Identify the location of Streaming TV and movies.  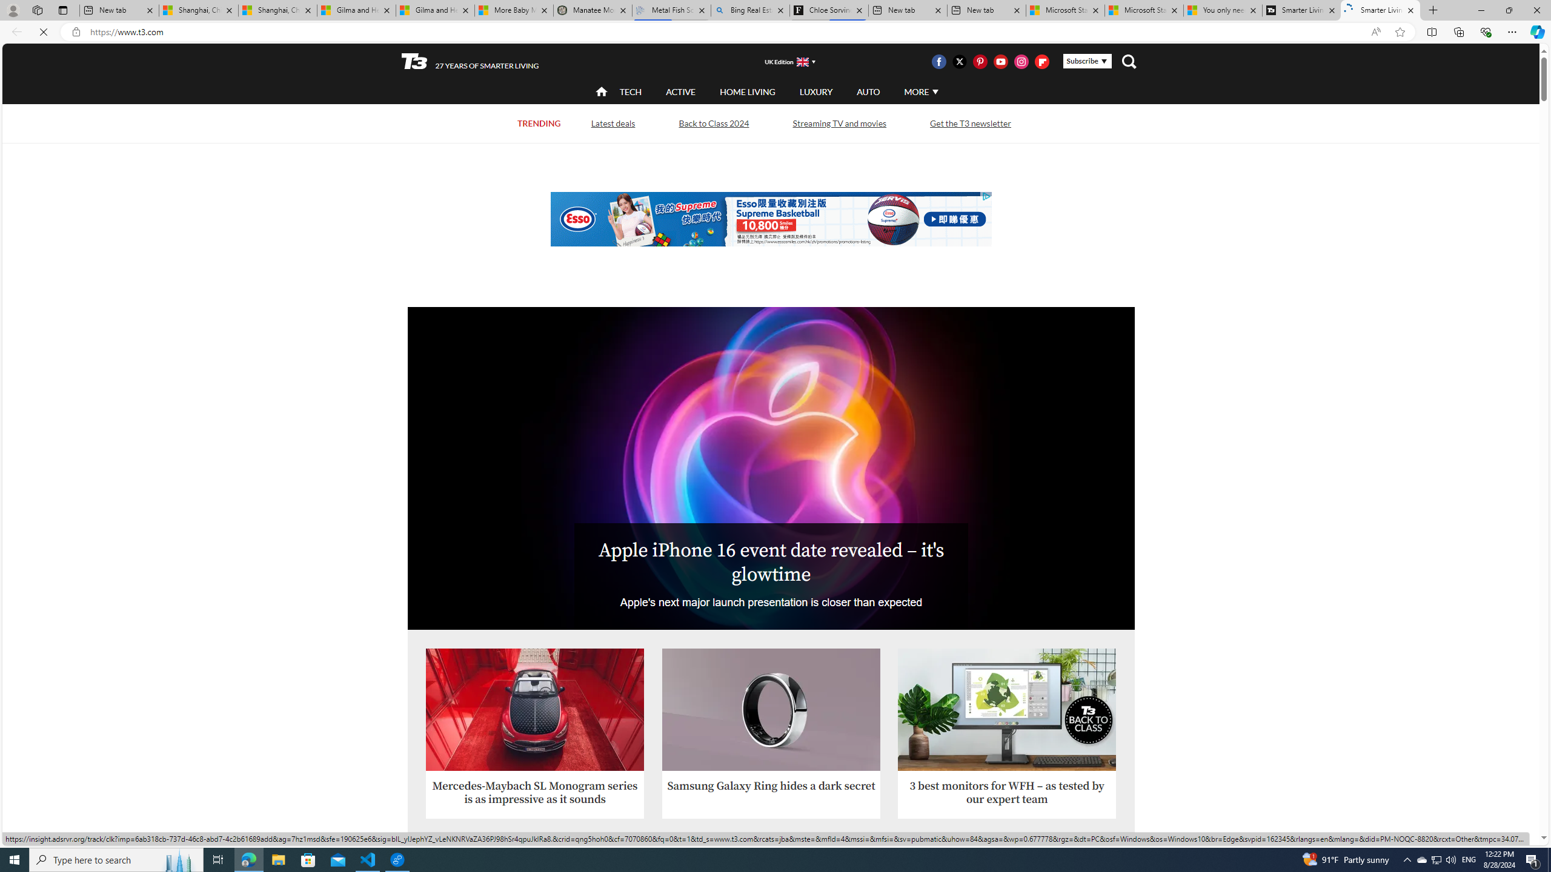
(839, 123).